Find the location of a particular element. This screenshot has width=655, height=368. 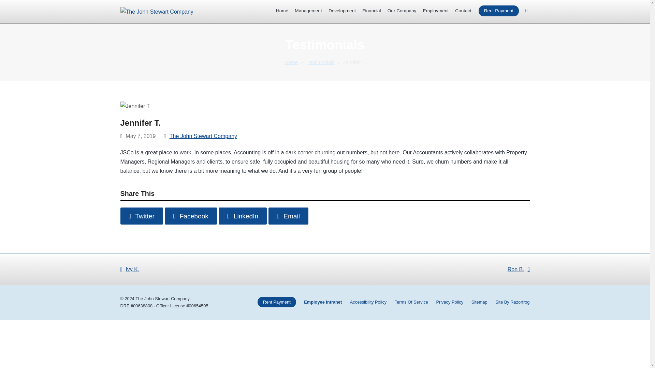

Employee Intranet is located at coordinates (323, 302).